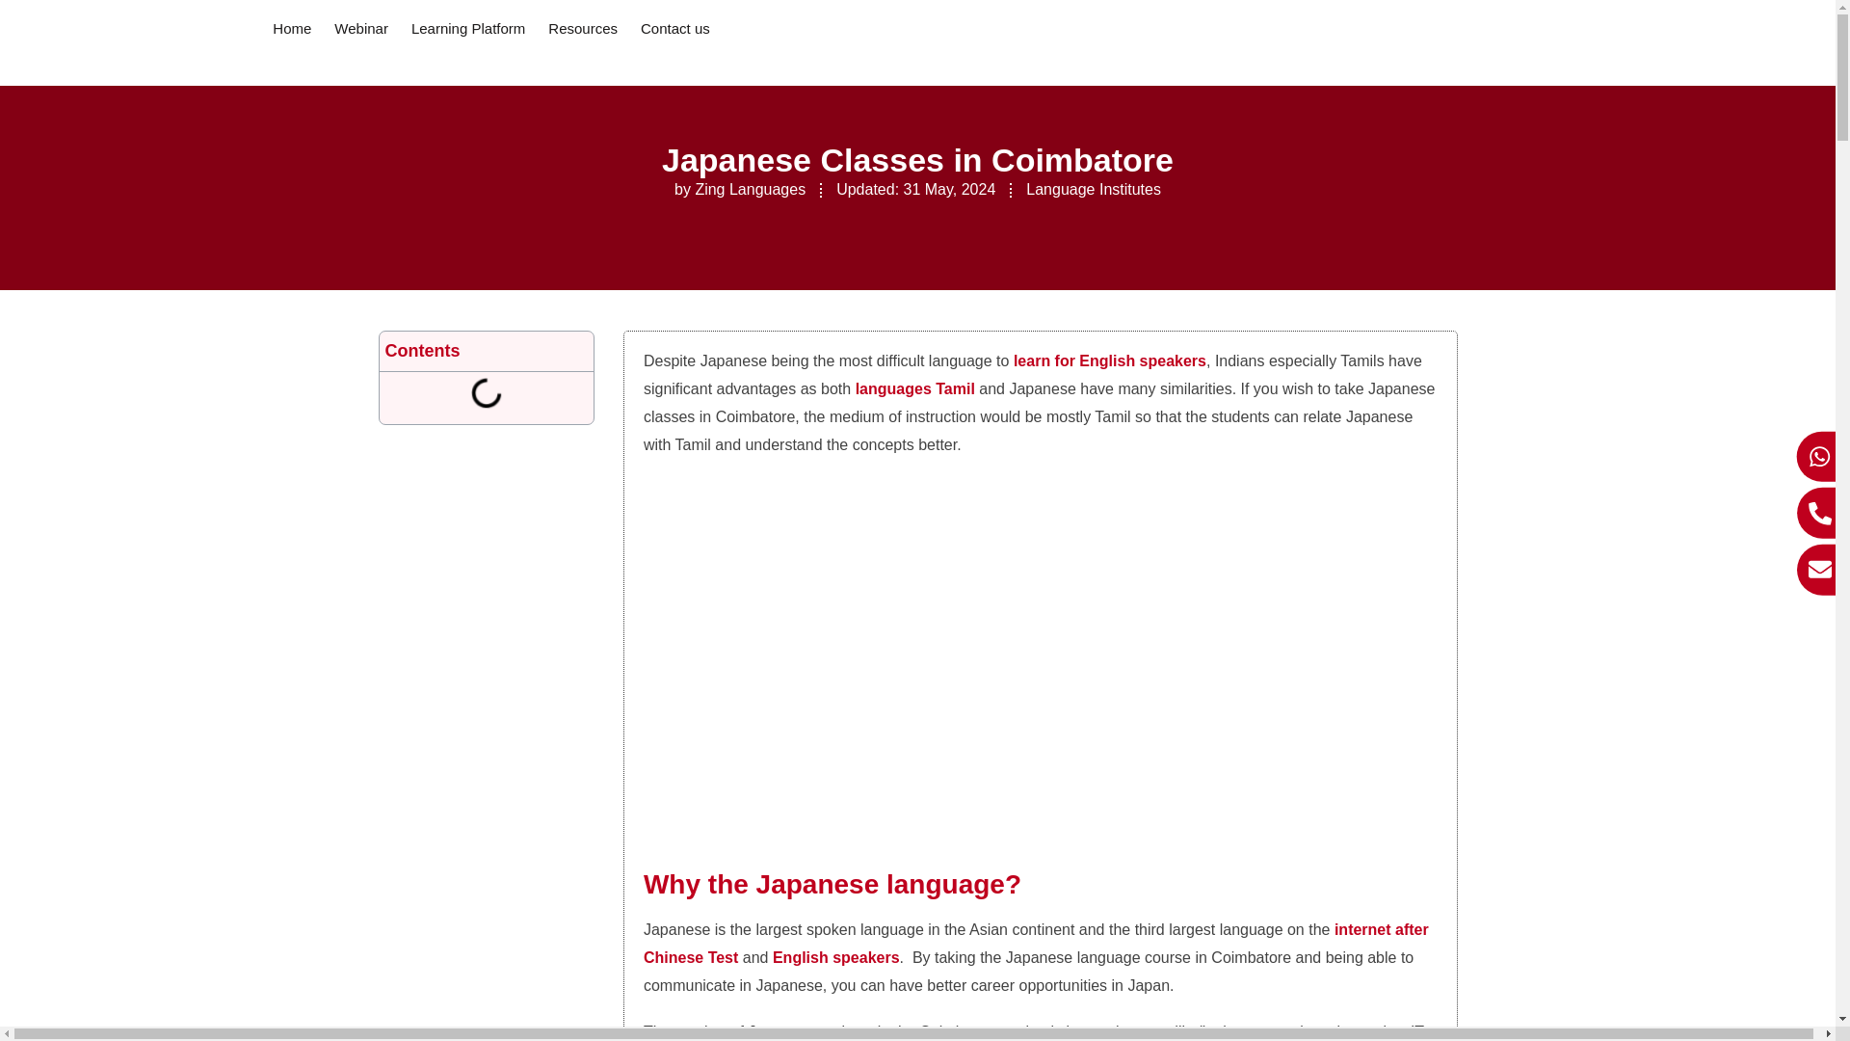 Image resolution: width=1850 pixels, height=1041 pixels. I want to click on Webinar, so click(360, 29).